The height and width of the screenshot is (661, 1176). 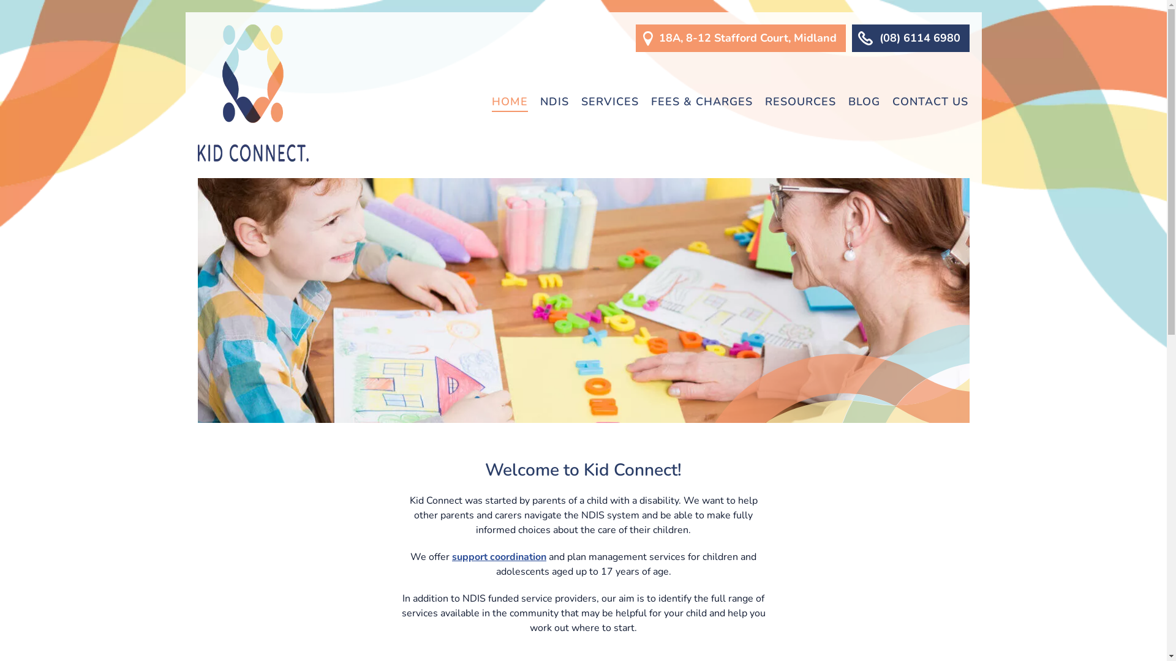 I want to click on support coordination, so click(x=499, y=557).